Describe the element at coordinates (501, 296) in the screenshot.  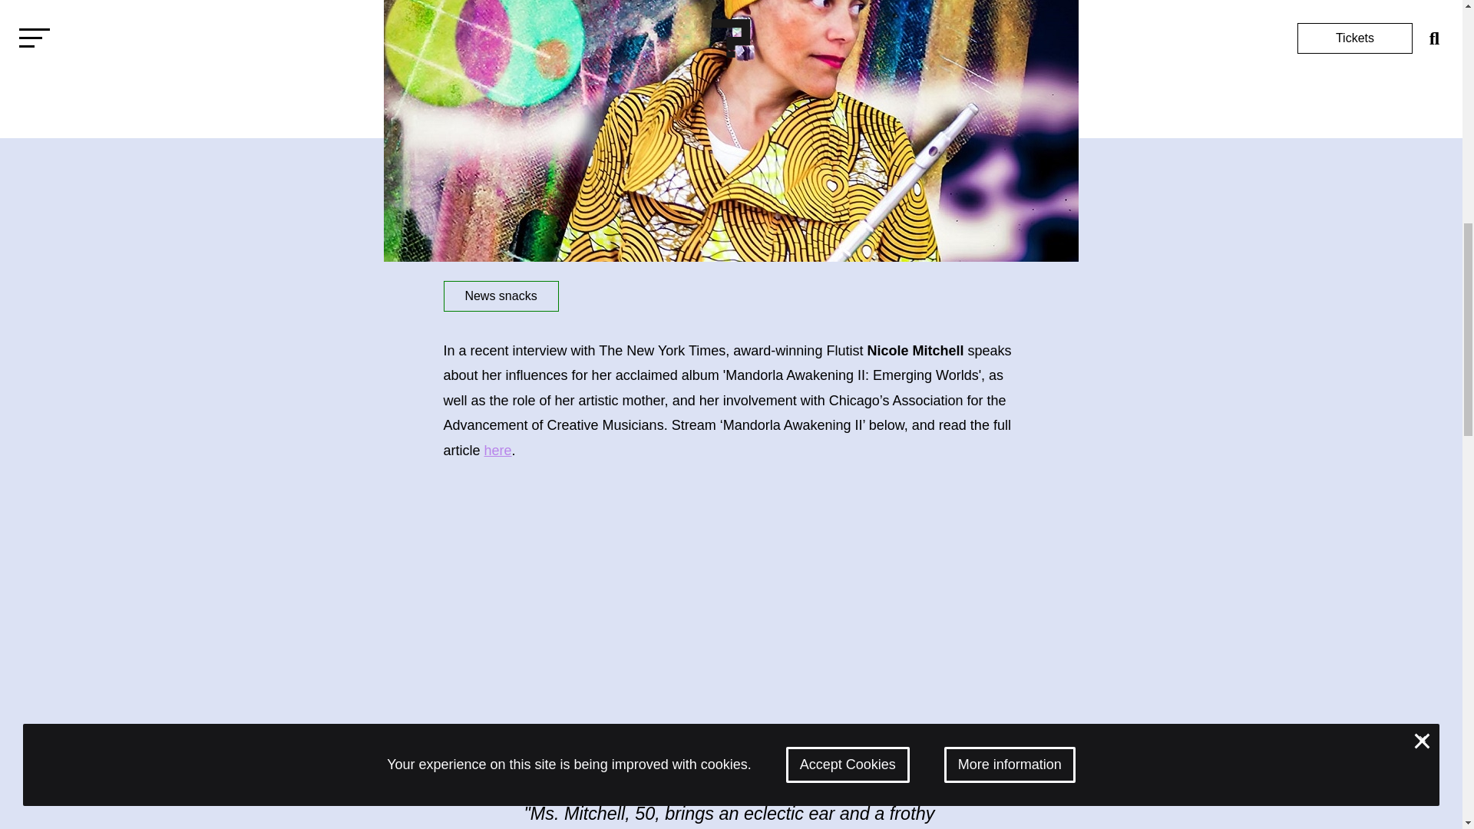
I see `News snacks` at that location.